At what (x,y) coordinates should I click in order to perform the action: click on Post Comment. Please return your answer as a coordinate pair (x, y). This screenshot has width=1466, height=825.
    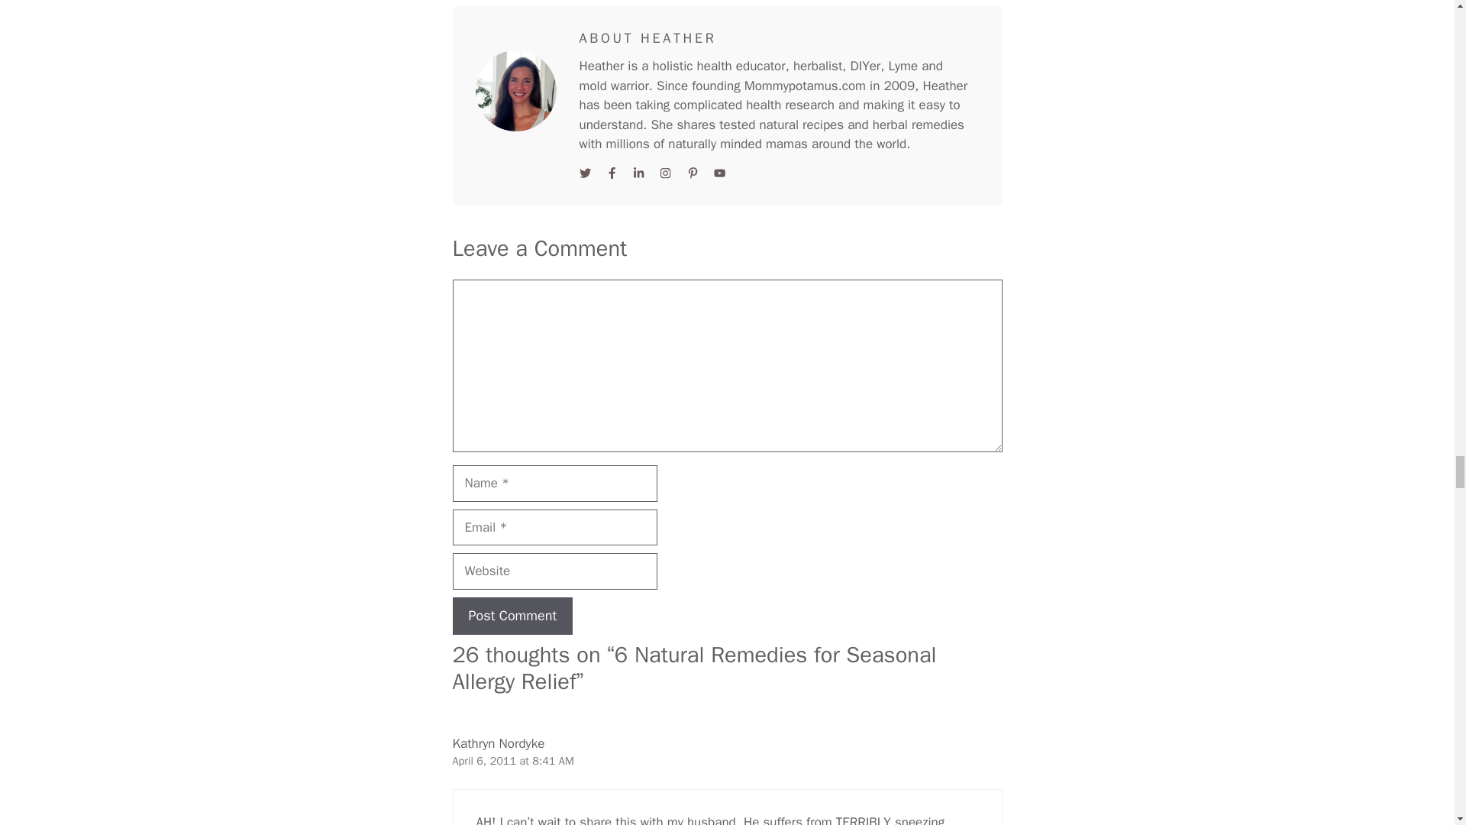
    Looking at the image, I should click on (512, 616).